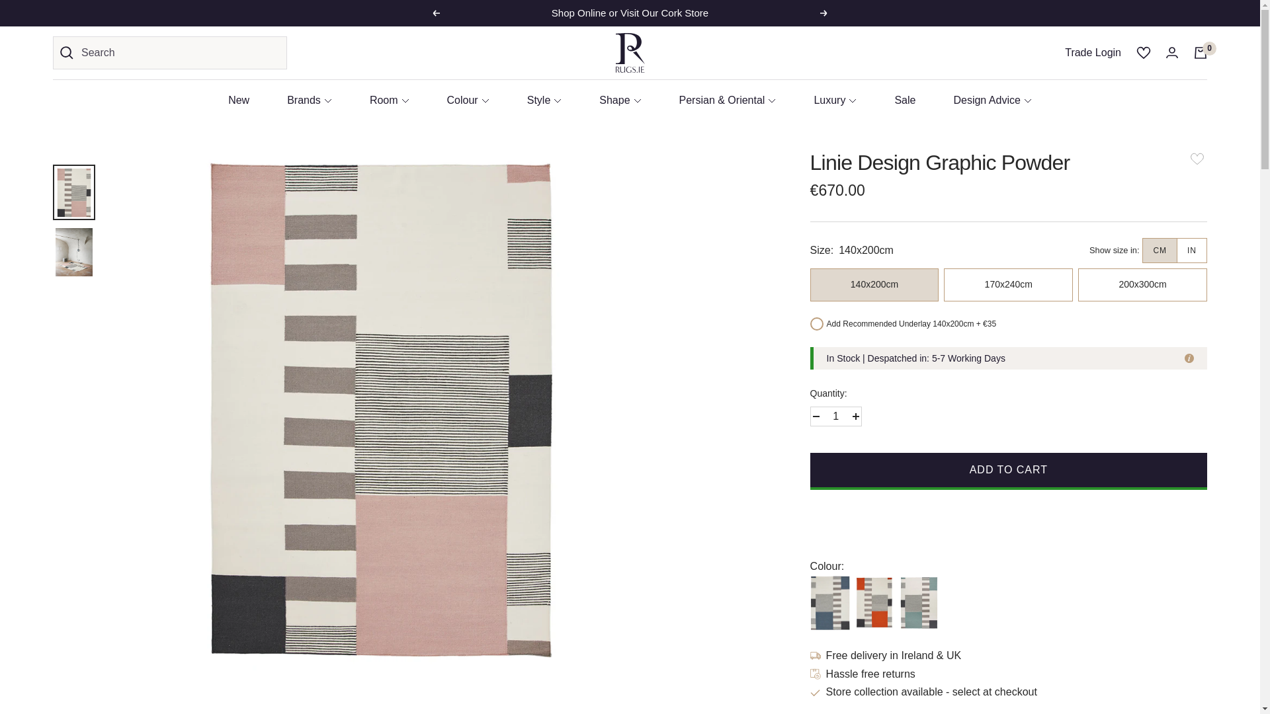  I want to click on 1, so click(835, 416).